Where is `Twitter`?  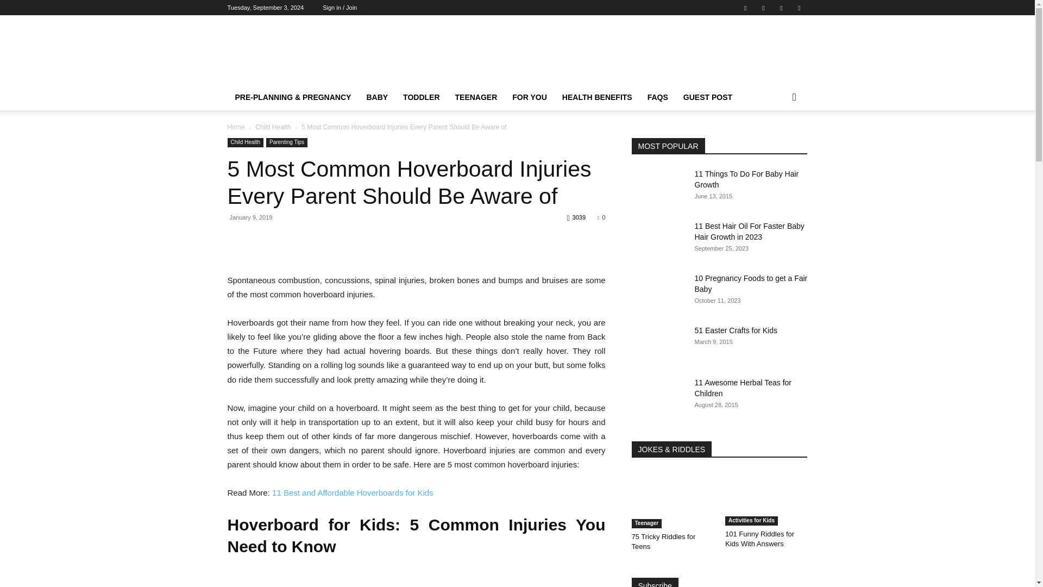
Twitter is located at coordinates (781, 8).